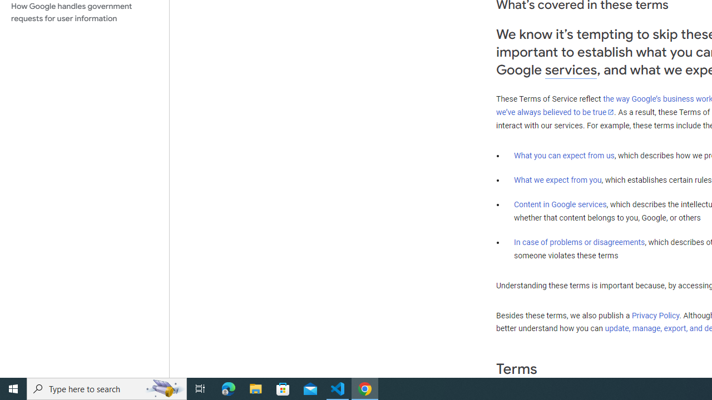 The image size is (712, 400). Describe the element at coordinates (571, 70) in the screenshot. I see `services` at that location.